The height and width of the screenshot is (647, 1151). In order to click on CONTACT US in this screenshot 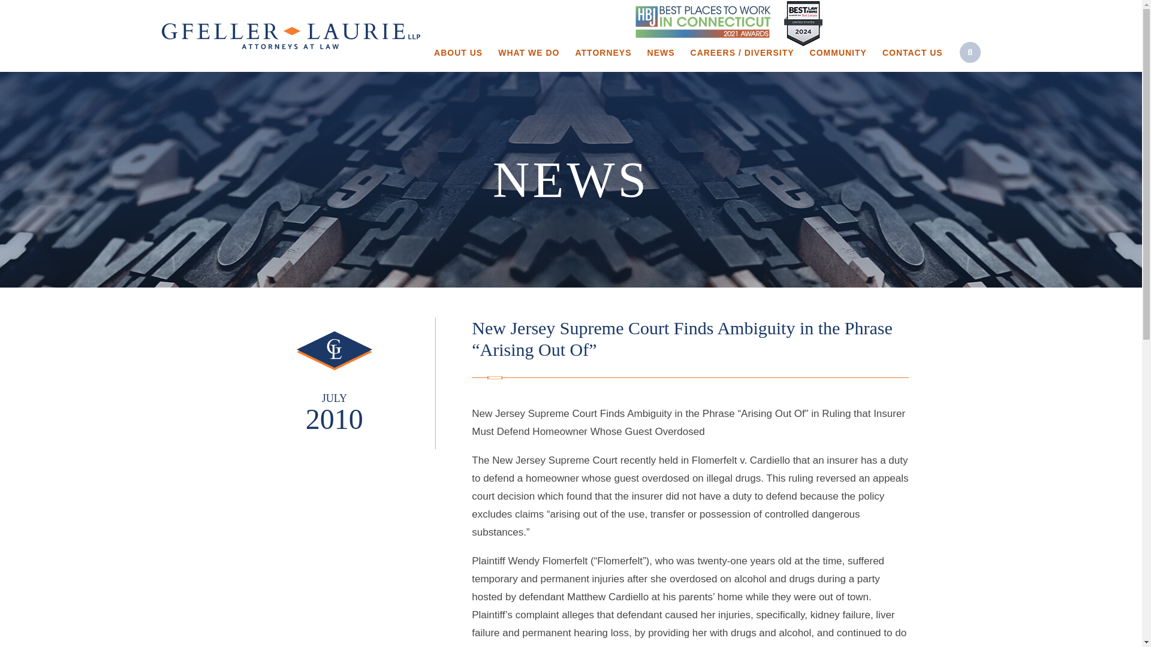, I will do `click(912, 54)`.